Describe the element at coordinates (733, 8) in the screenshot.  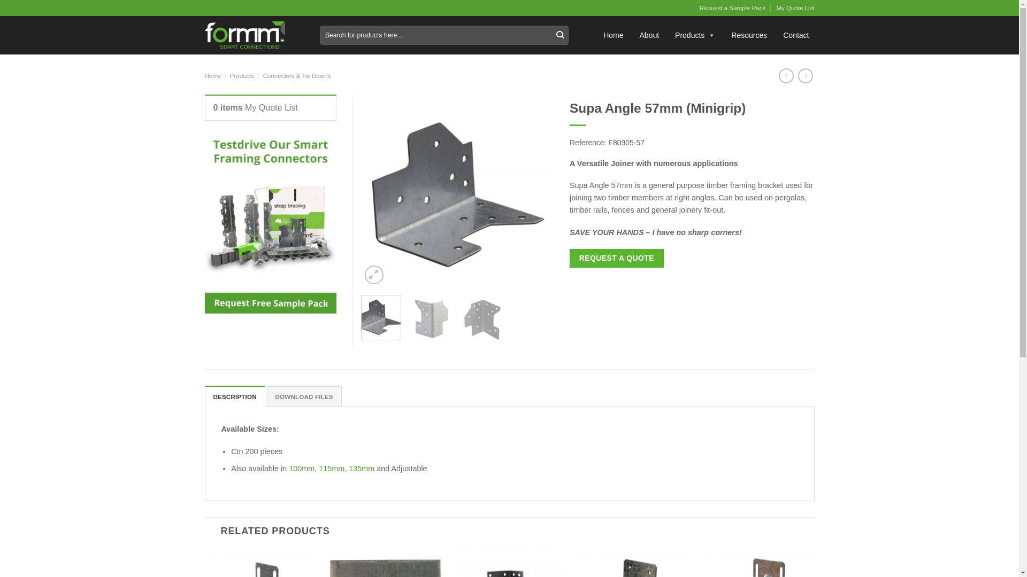
I see `Request a Sample Pack` at that location.